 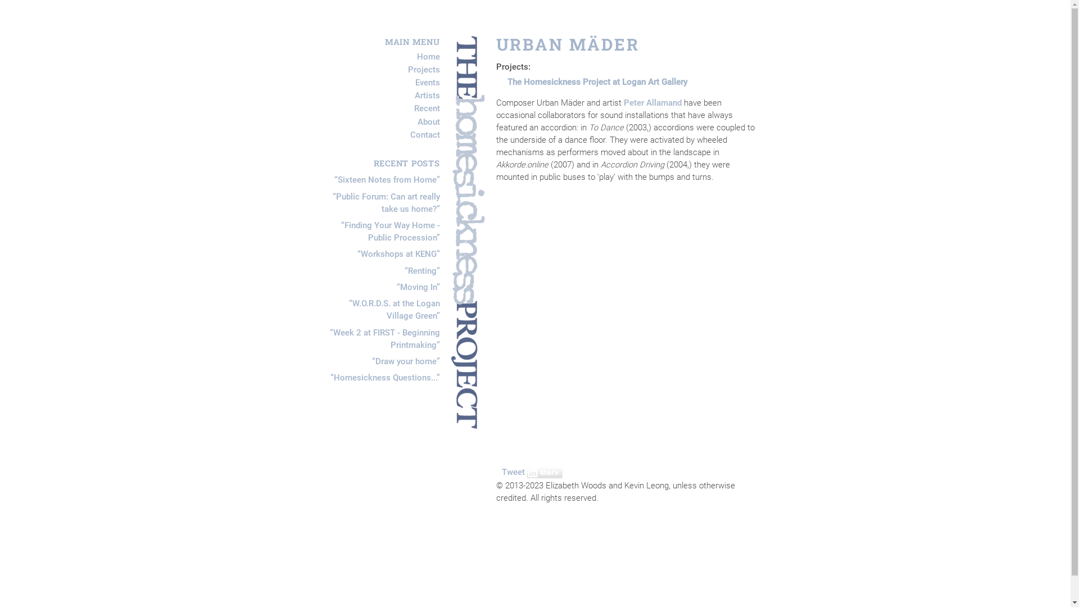 What do you see at coordinates (428, 57) in the screenshot?
I see `Home` at bounding box center [428, 57].